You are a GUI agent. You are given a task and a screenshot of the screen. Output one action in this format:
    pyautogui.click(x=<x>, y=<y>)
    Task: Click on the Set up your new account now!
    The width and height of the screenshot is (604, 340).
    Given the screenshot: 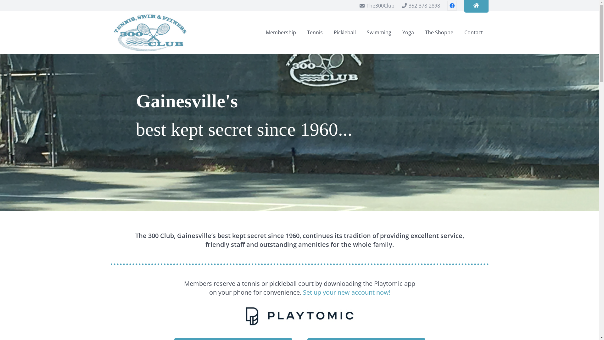 What is the action you would take?
    pyautogui.click(x=346, y=292)
    